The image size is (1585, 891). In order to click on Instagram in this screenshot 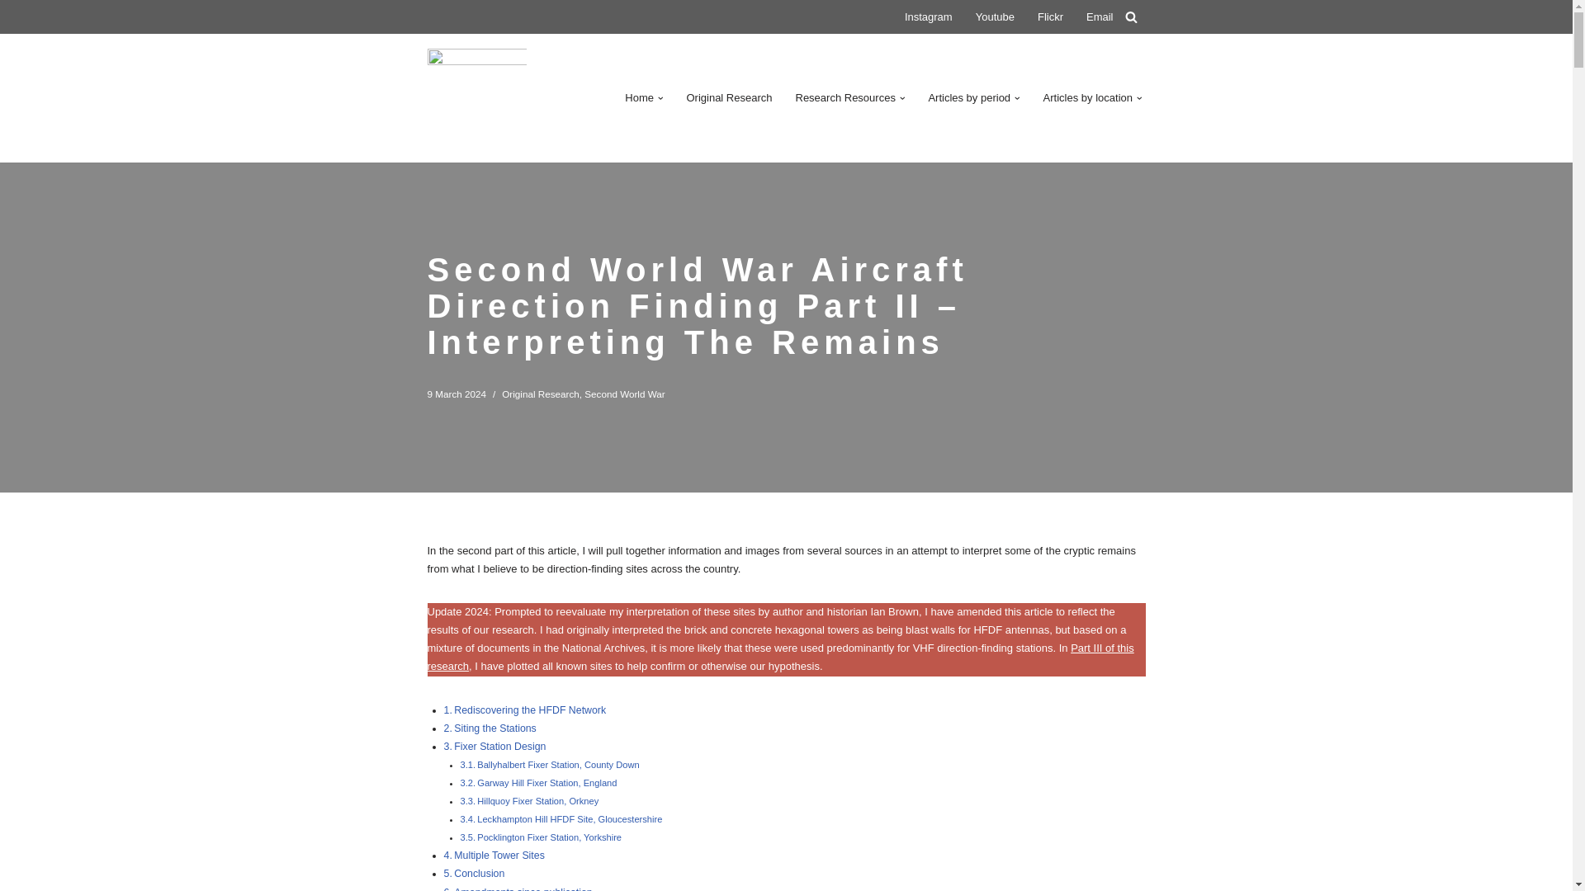, I will do `click(928, 16)`.